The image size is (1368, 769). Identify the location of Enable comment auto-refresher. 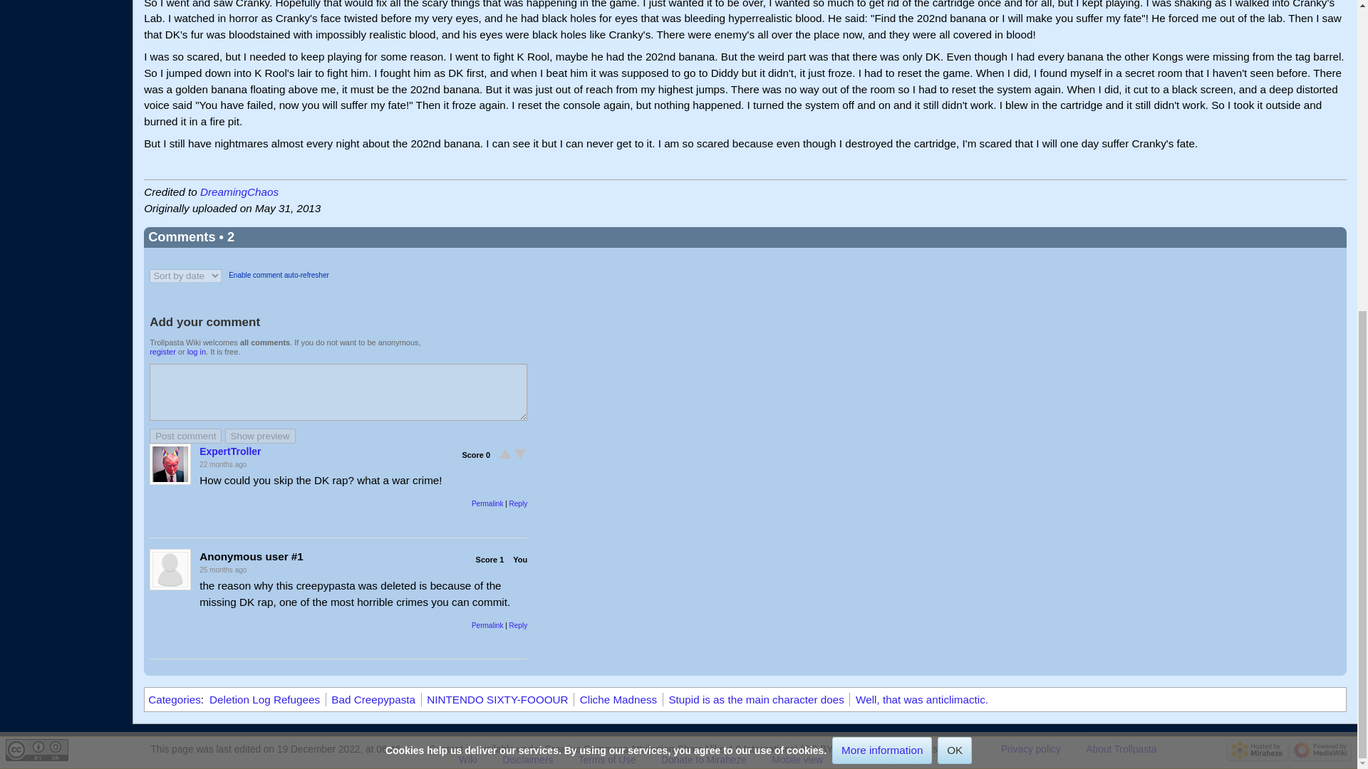
(279, 275).